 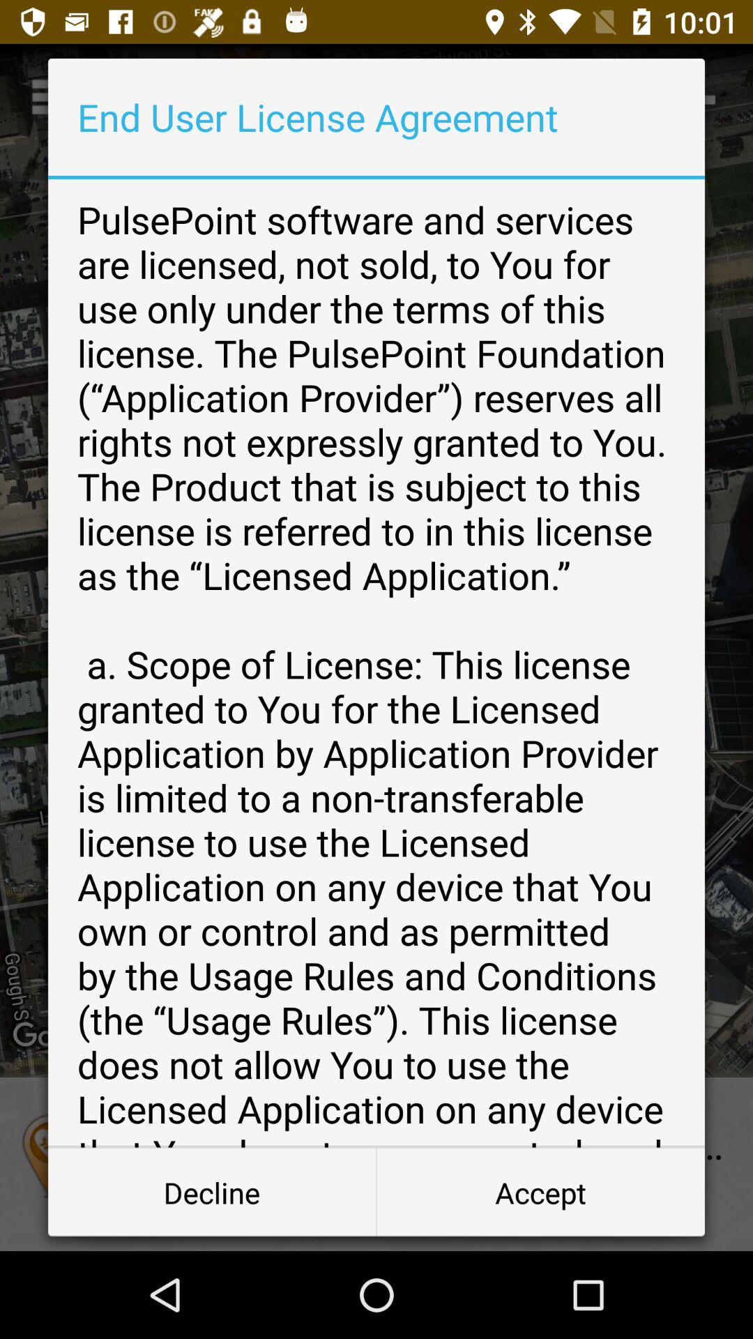 I want to click on turn off the icon below pulsepoint software and app, so click(x=540, y=1193).